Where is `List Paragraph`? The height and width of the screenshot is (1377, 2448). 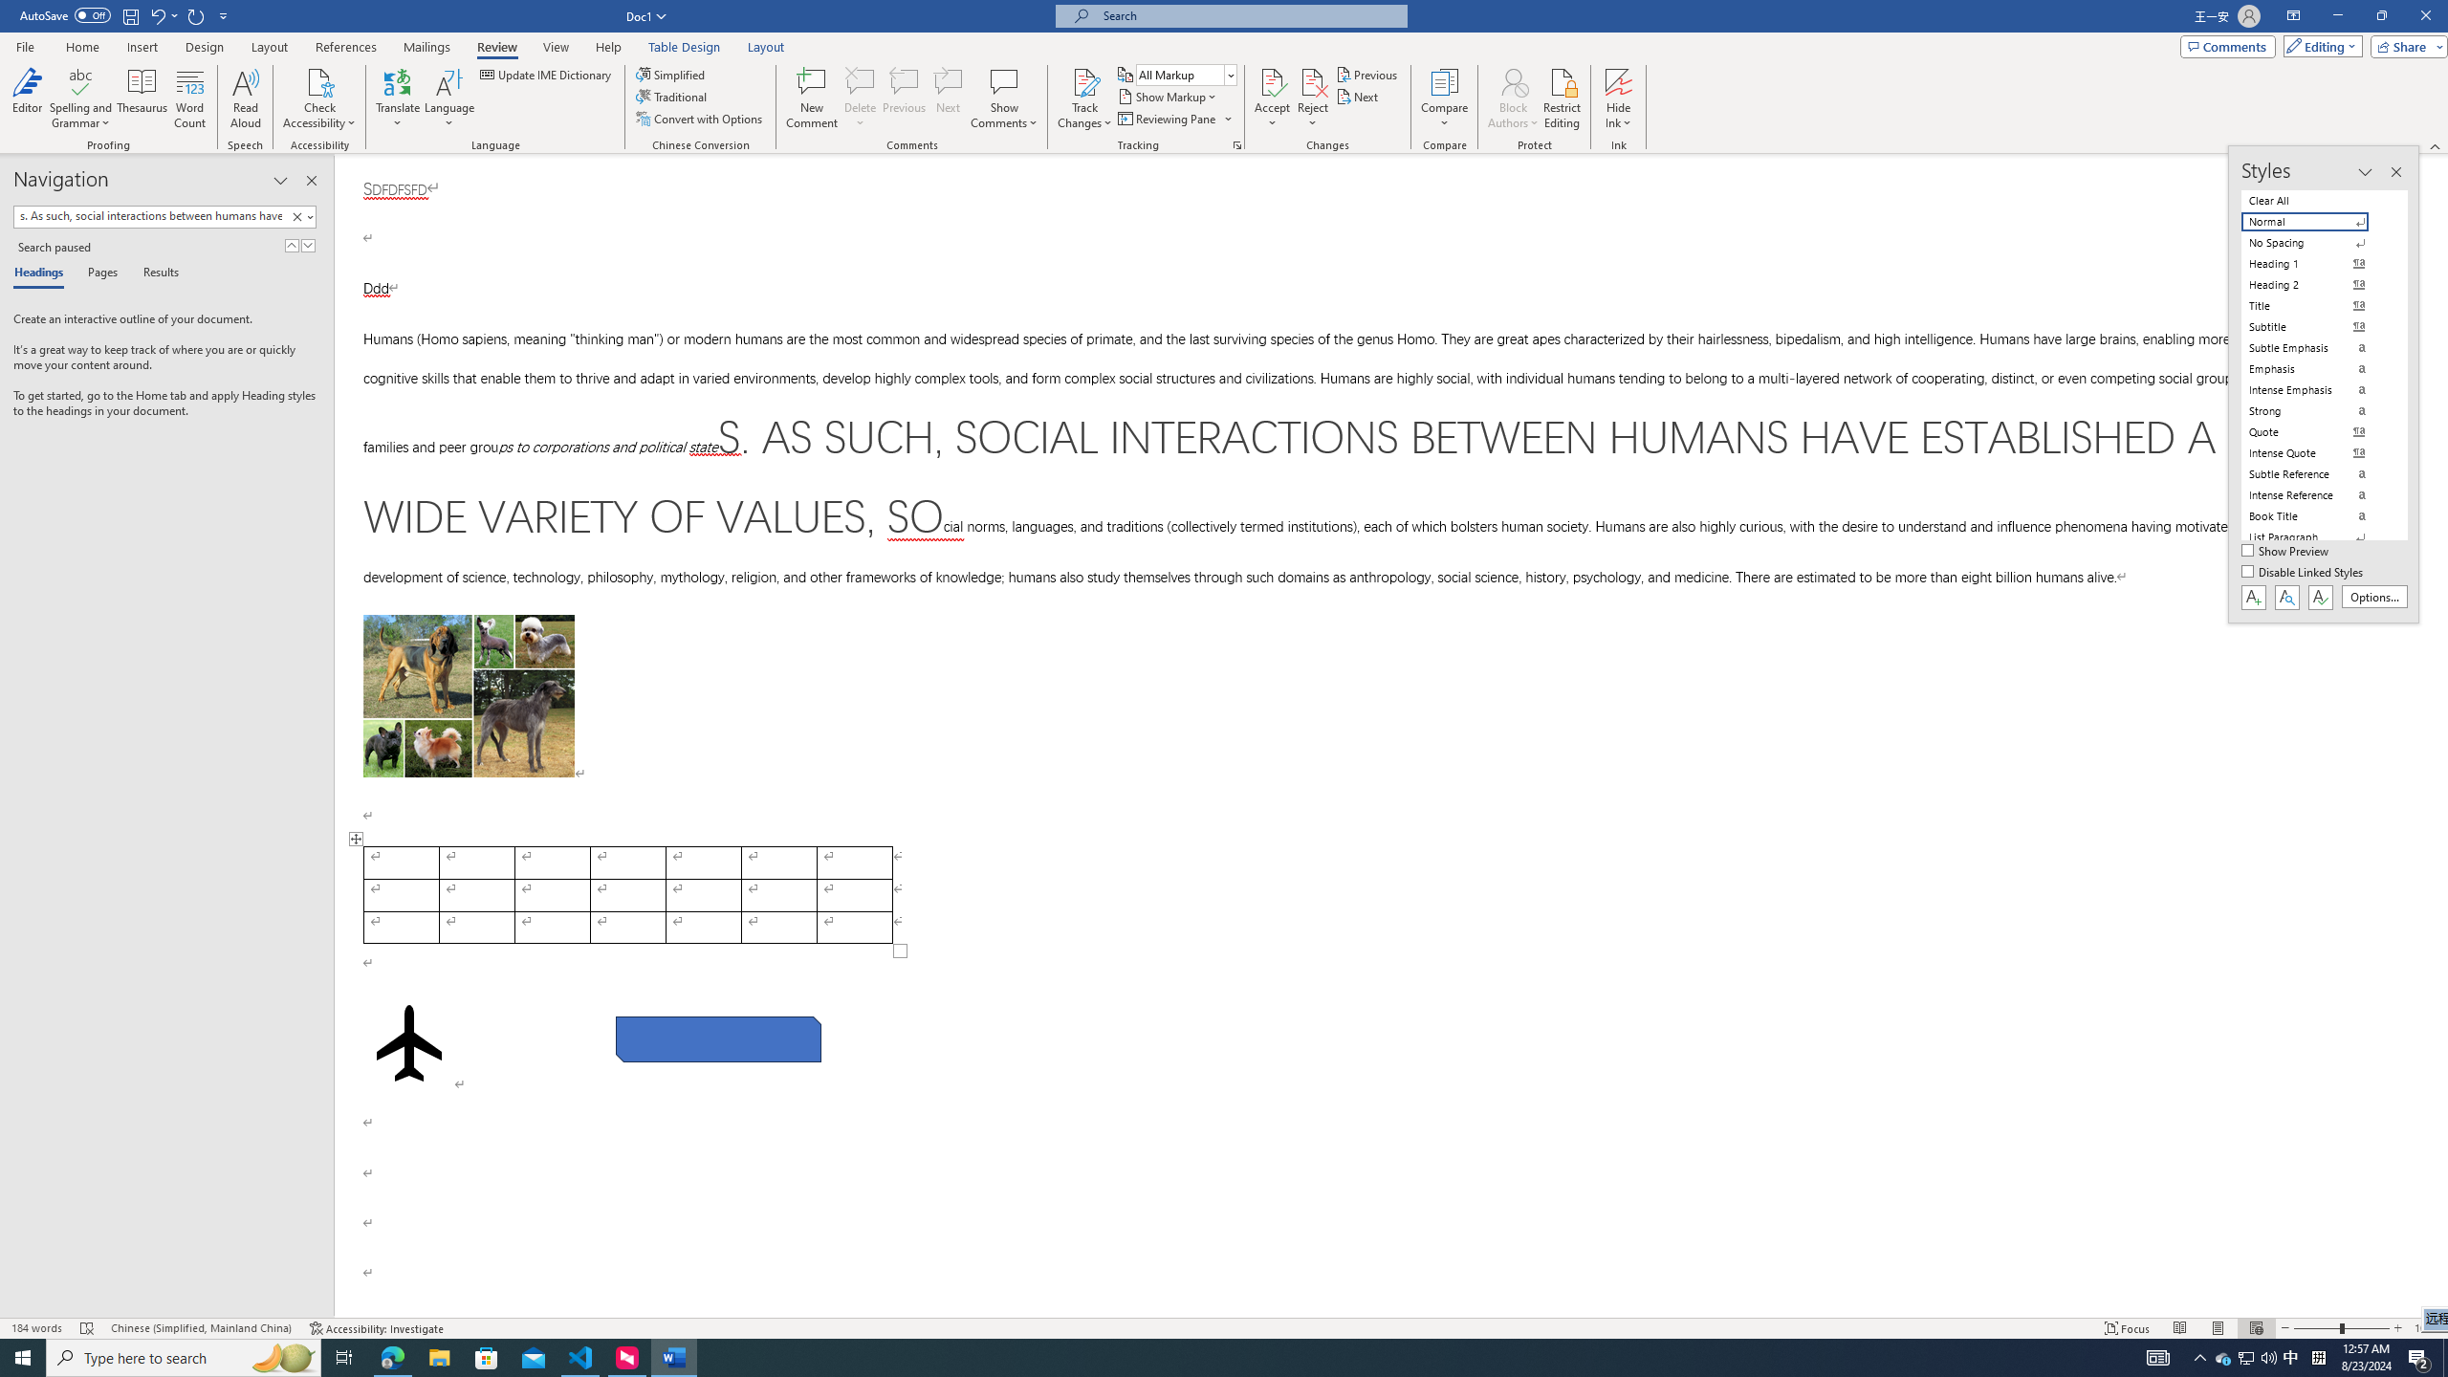
List Paragraph is located at coordinates (2316, 537).